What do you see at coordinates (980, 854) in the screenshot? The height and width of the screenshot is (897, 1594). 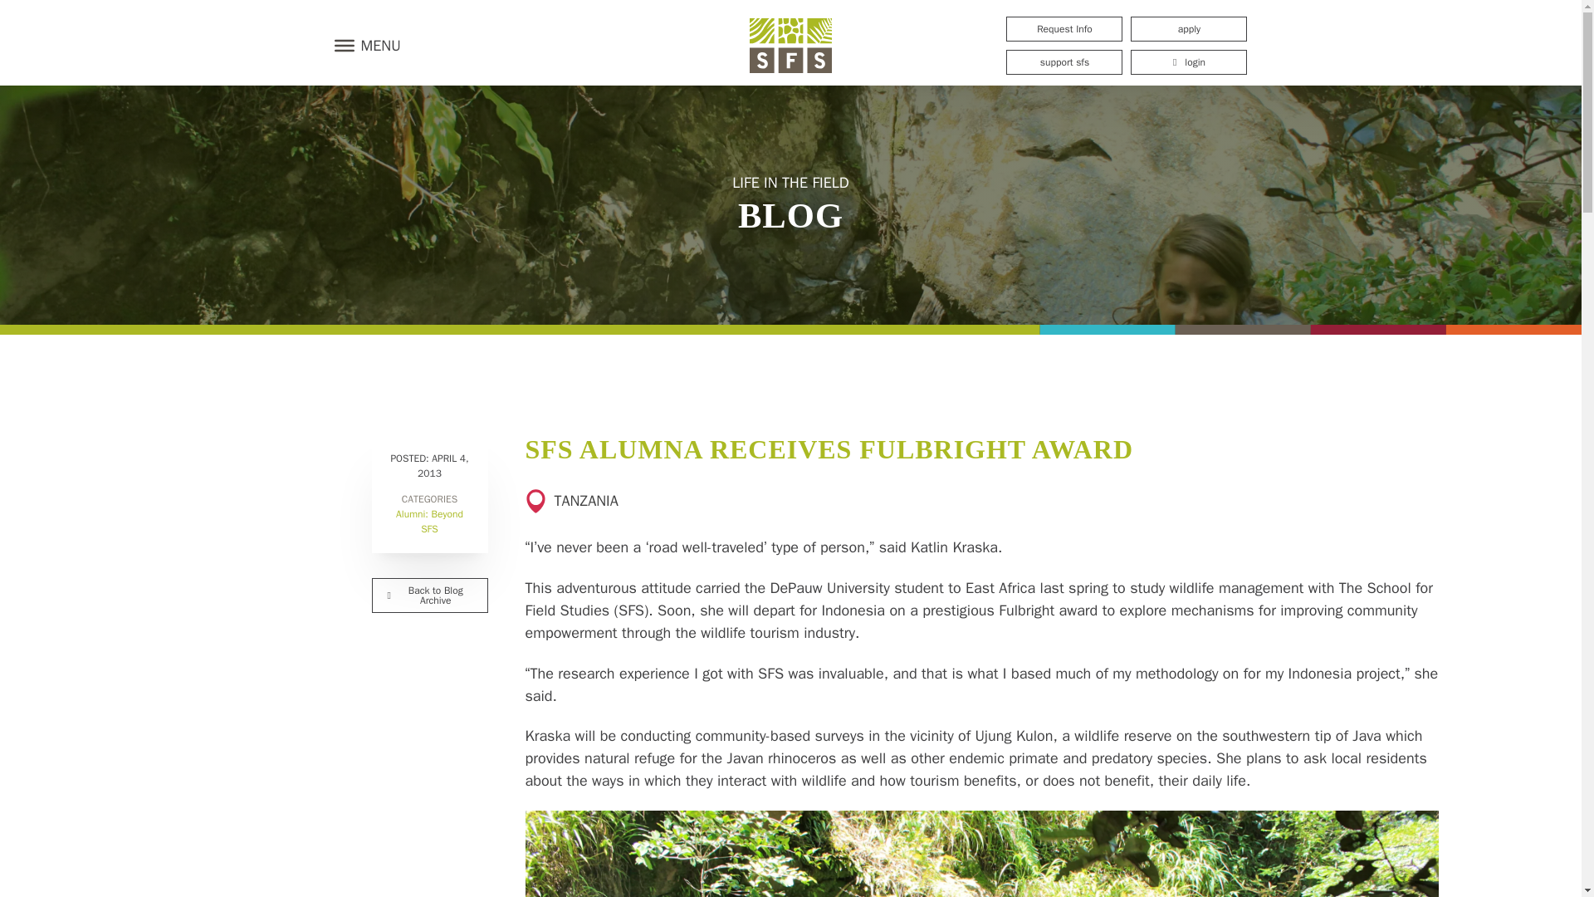 I see `K Kraska 2` at bounding box center [980, 854].